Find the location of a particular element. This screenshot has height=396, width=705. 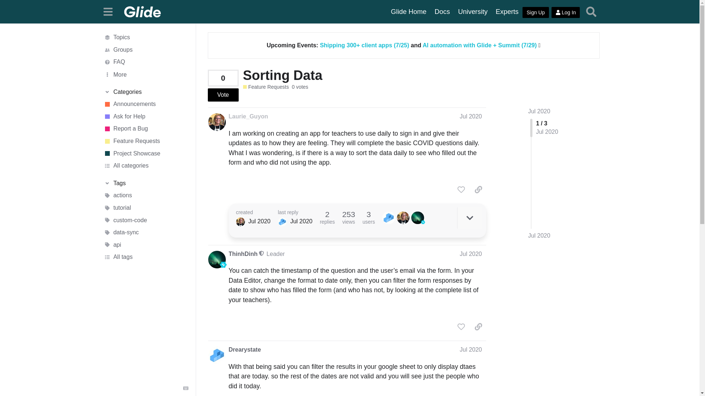

Hire a Glide Expert is located at coordinates (507, 12).